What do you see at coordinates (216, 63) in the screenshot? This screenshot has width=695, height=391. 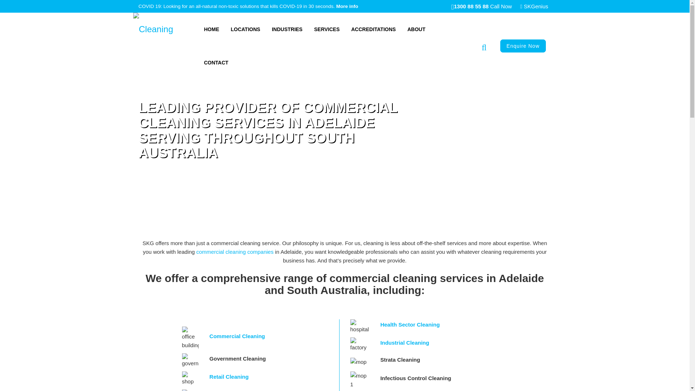 I see `CONTACT` at bounding box center [216, 63].